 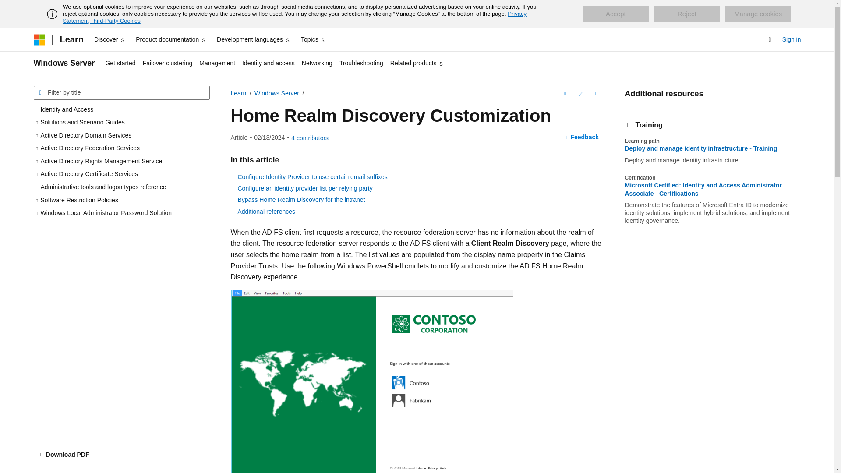 I want to click on More actions, so click(x=596, y=94).